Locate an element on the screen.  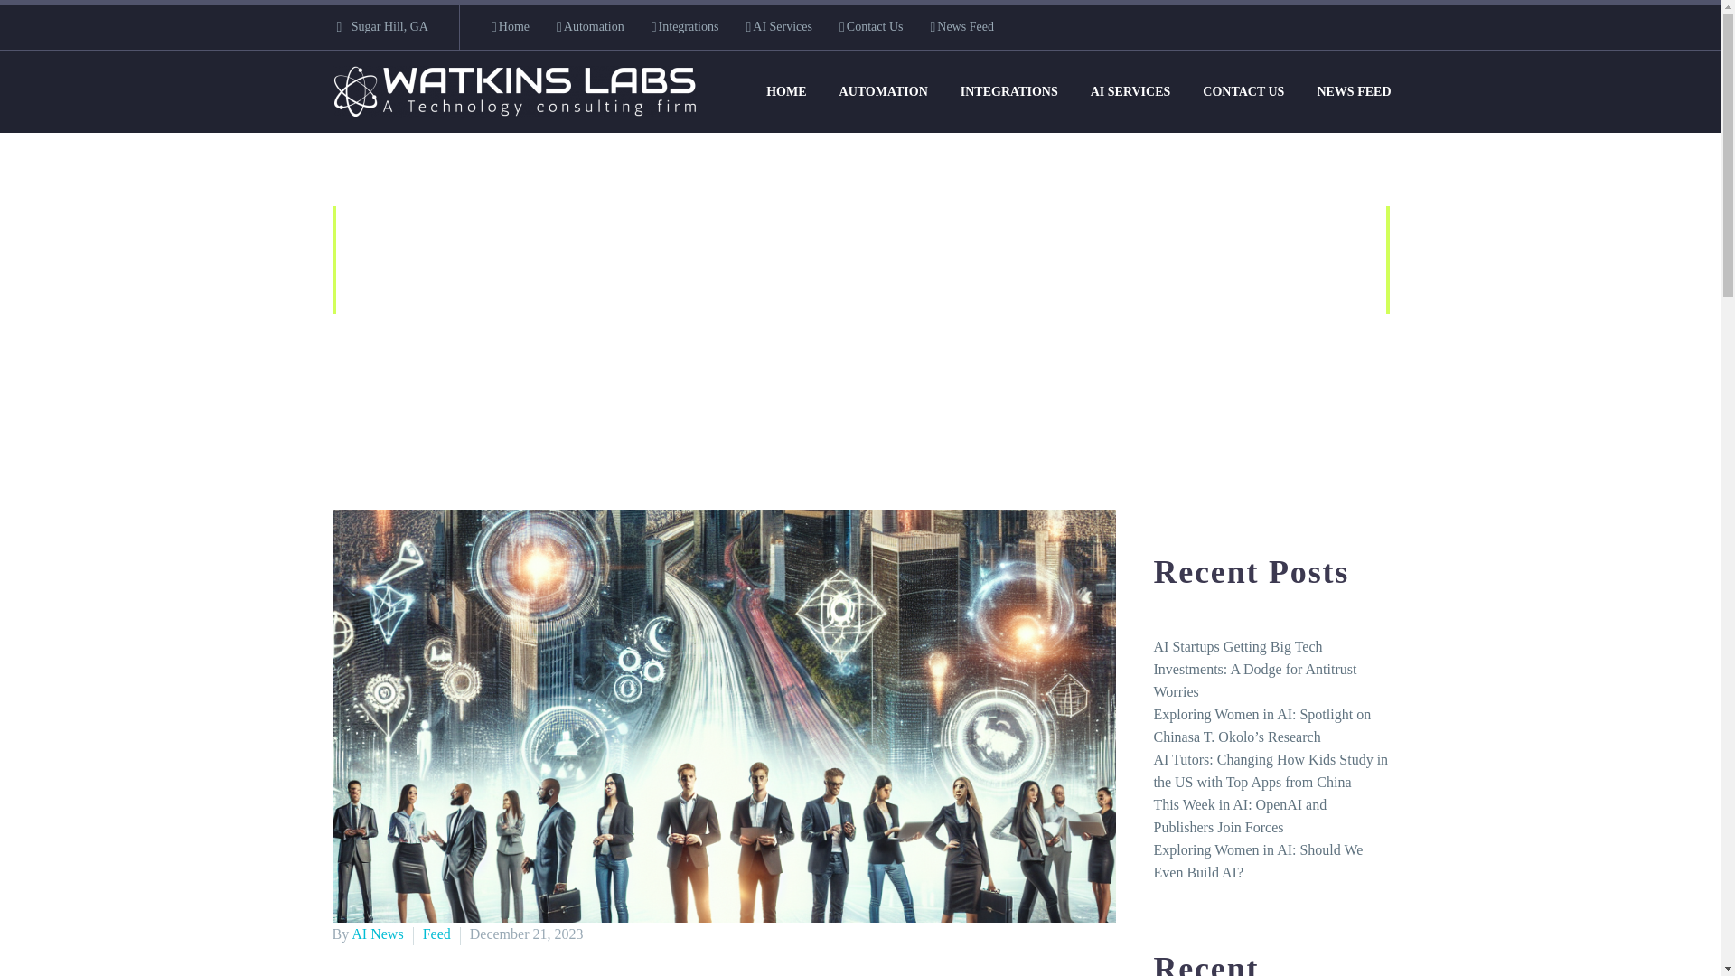
AI SERVICES is located at coordinates (1131, 91).